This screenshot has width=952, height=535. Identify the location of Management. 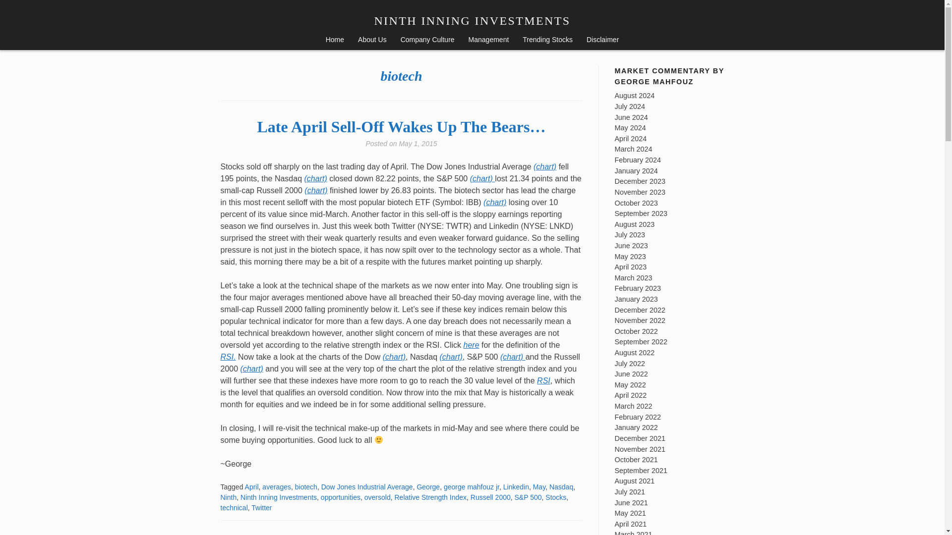
(489, 41).